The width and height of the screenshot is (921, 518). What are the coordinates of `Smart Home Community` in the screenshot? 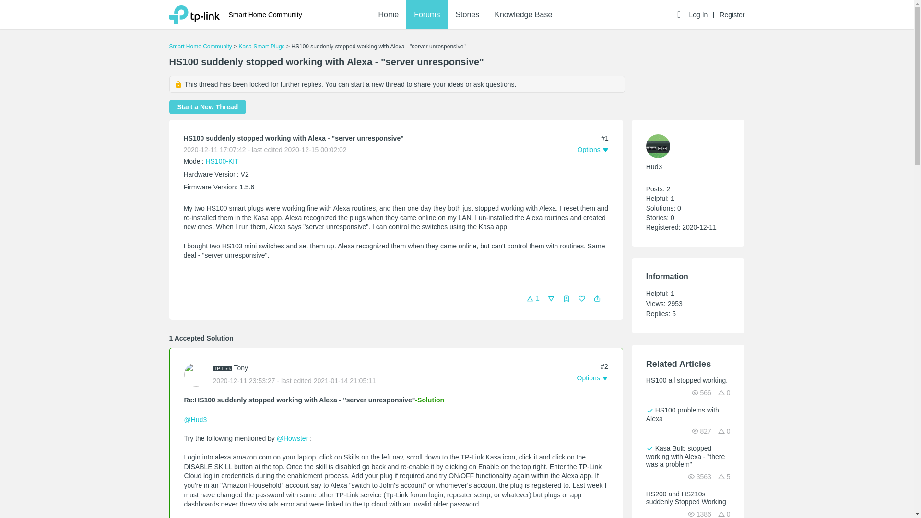 It's located at (200, 46).